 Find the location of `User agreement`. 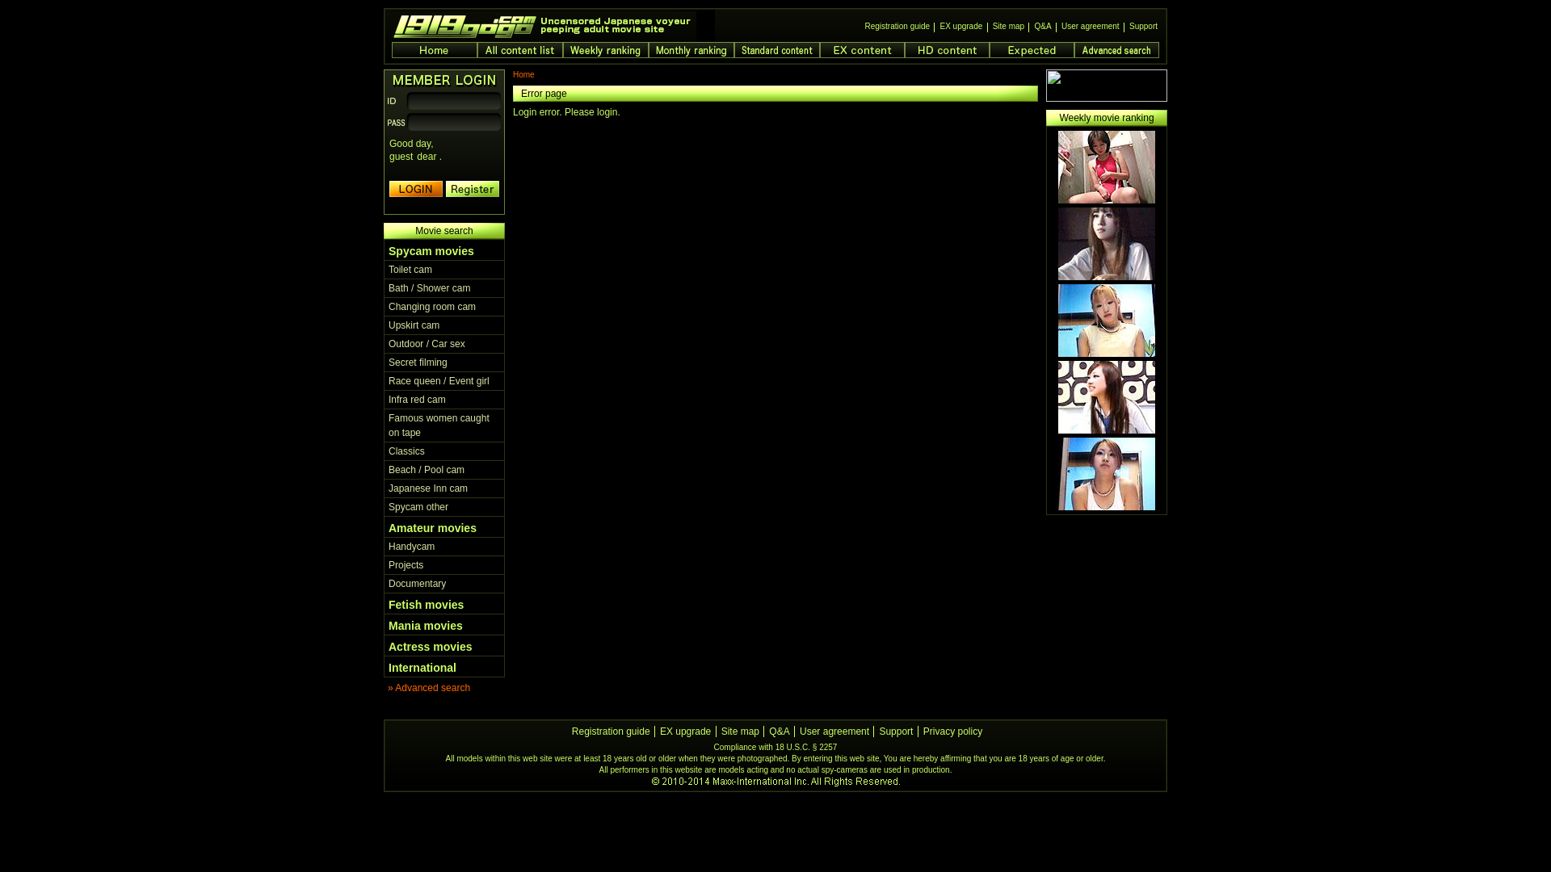

User agreement is located at coordinates (1091, 27).